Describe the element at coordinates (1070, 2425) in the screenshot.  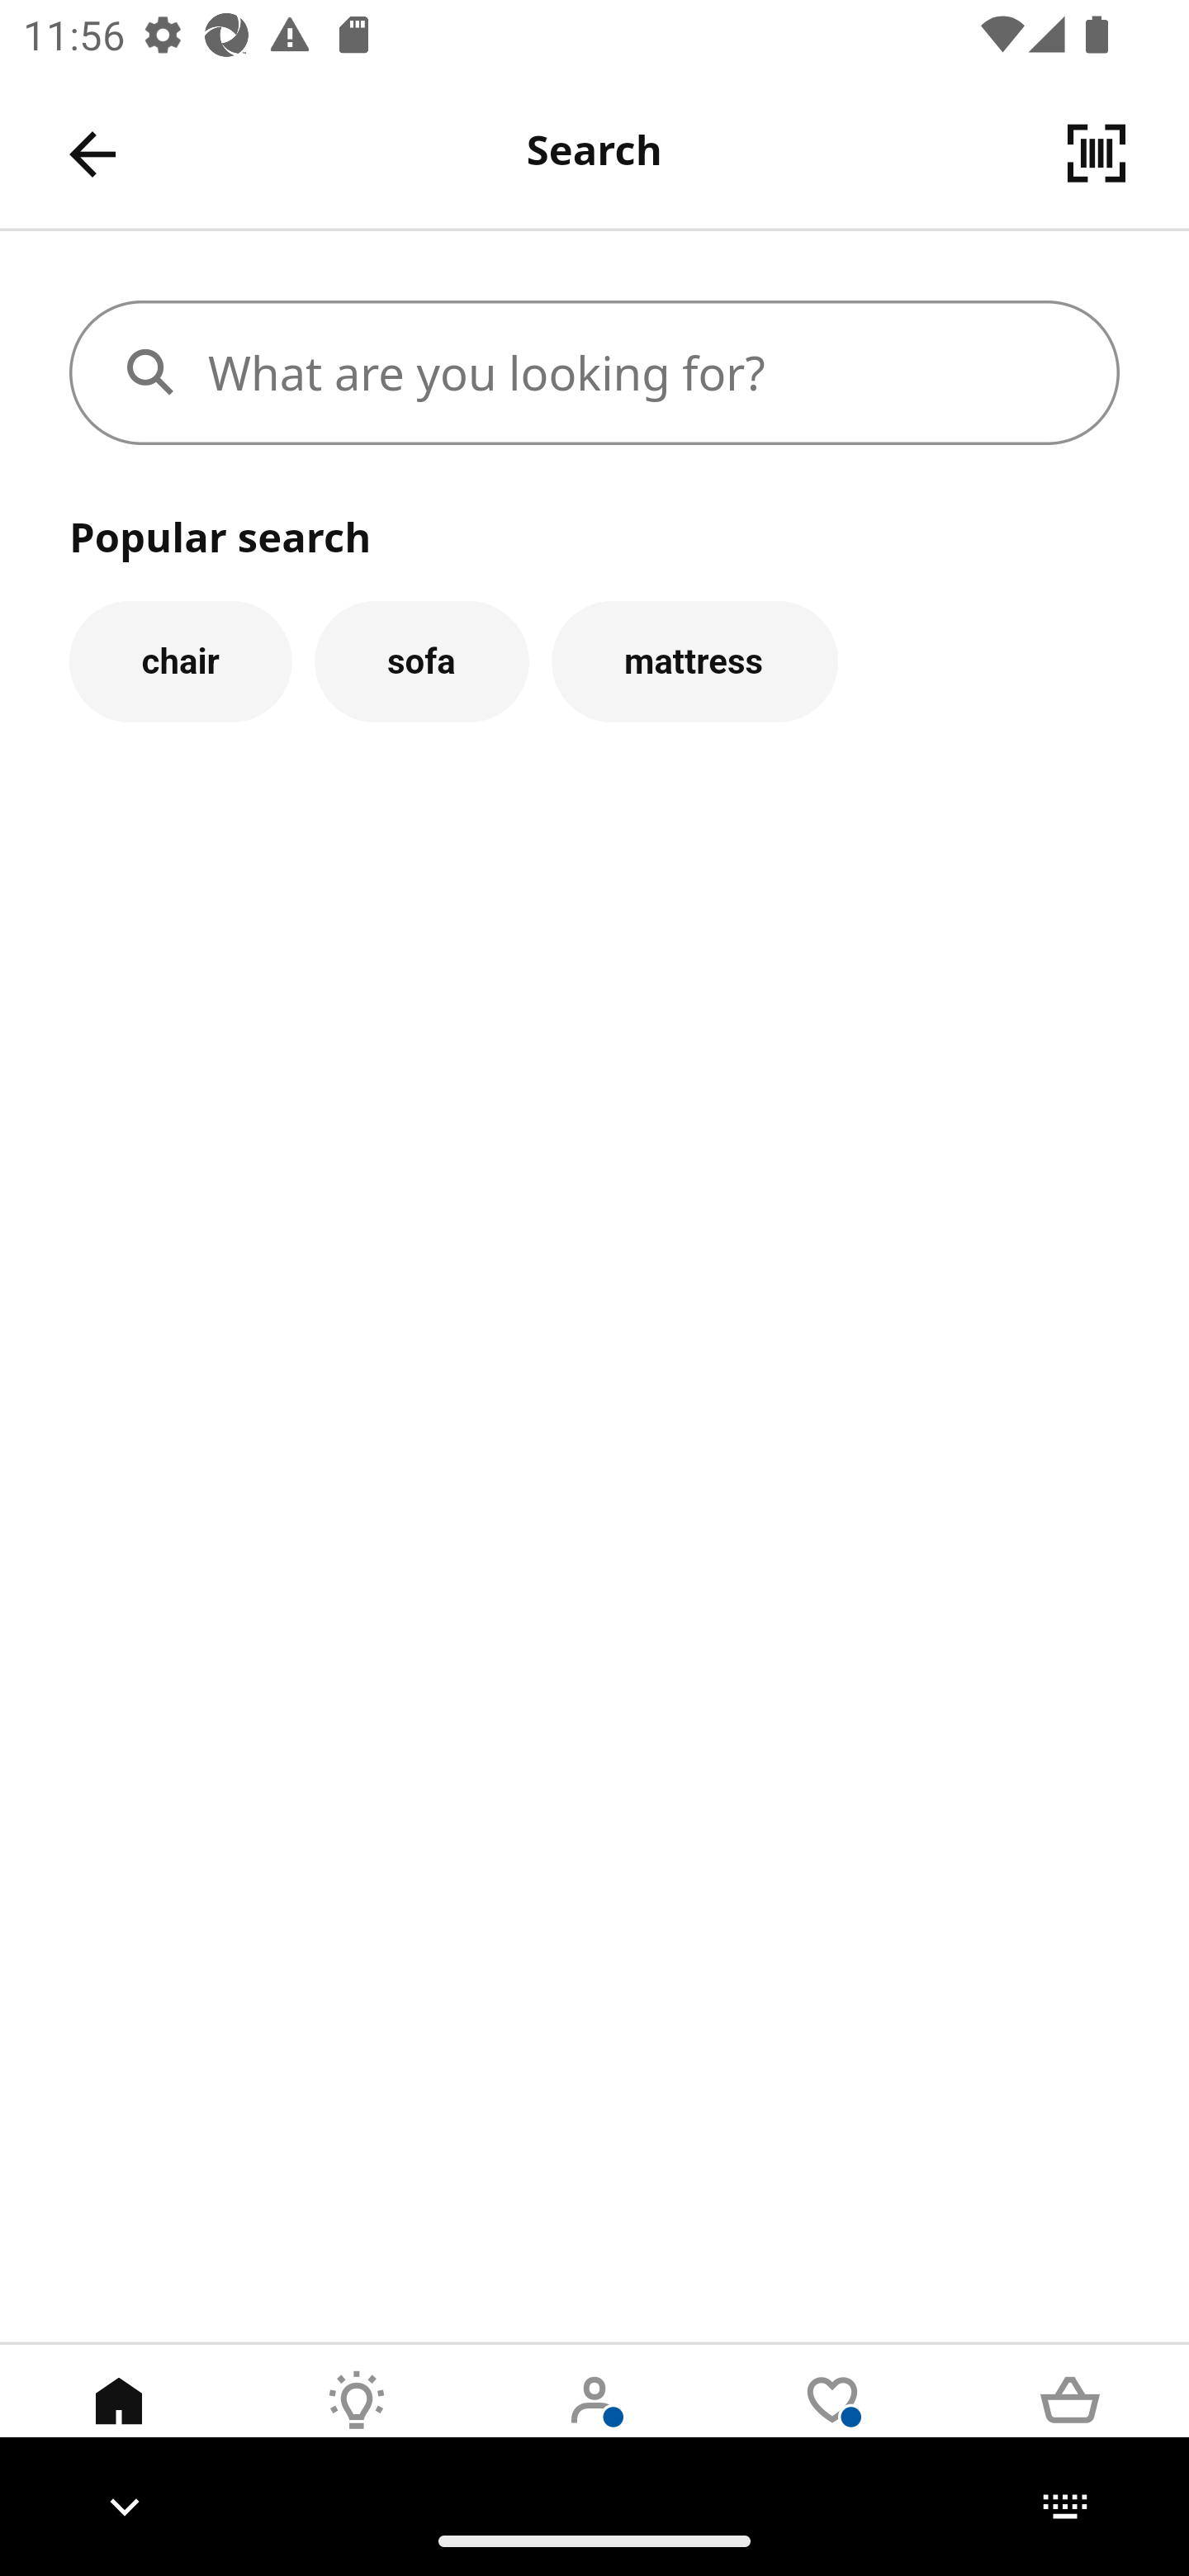
I see `Cart
Tab 5 of 5` at that location.